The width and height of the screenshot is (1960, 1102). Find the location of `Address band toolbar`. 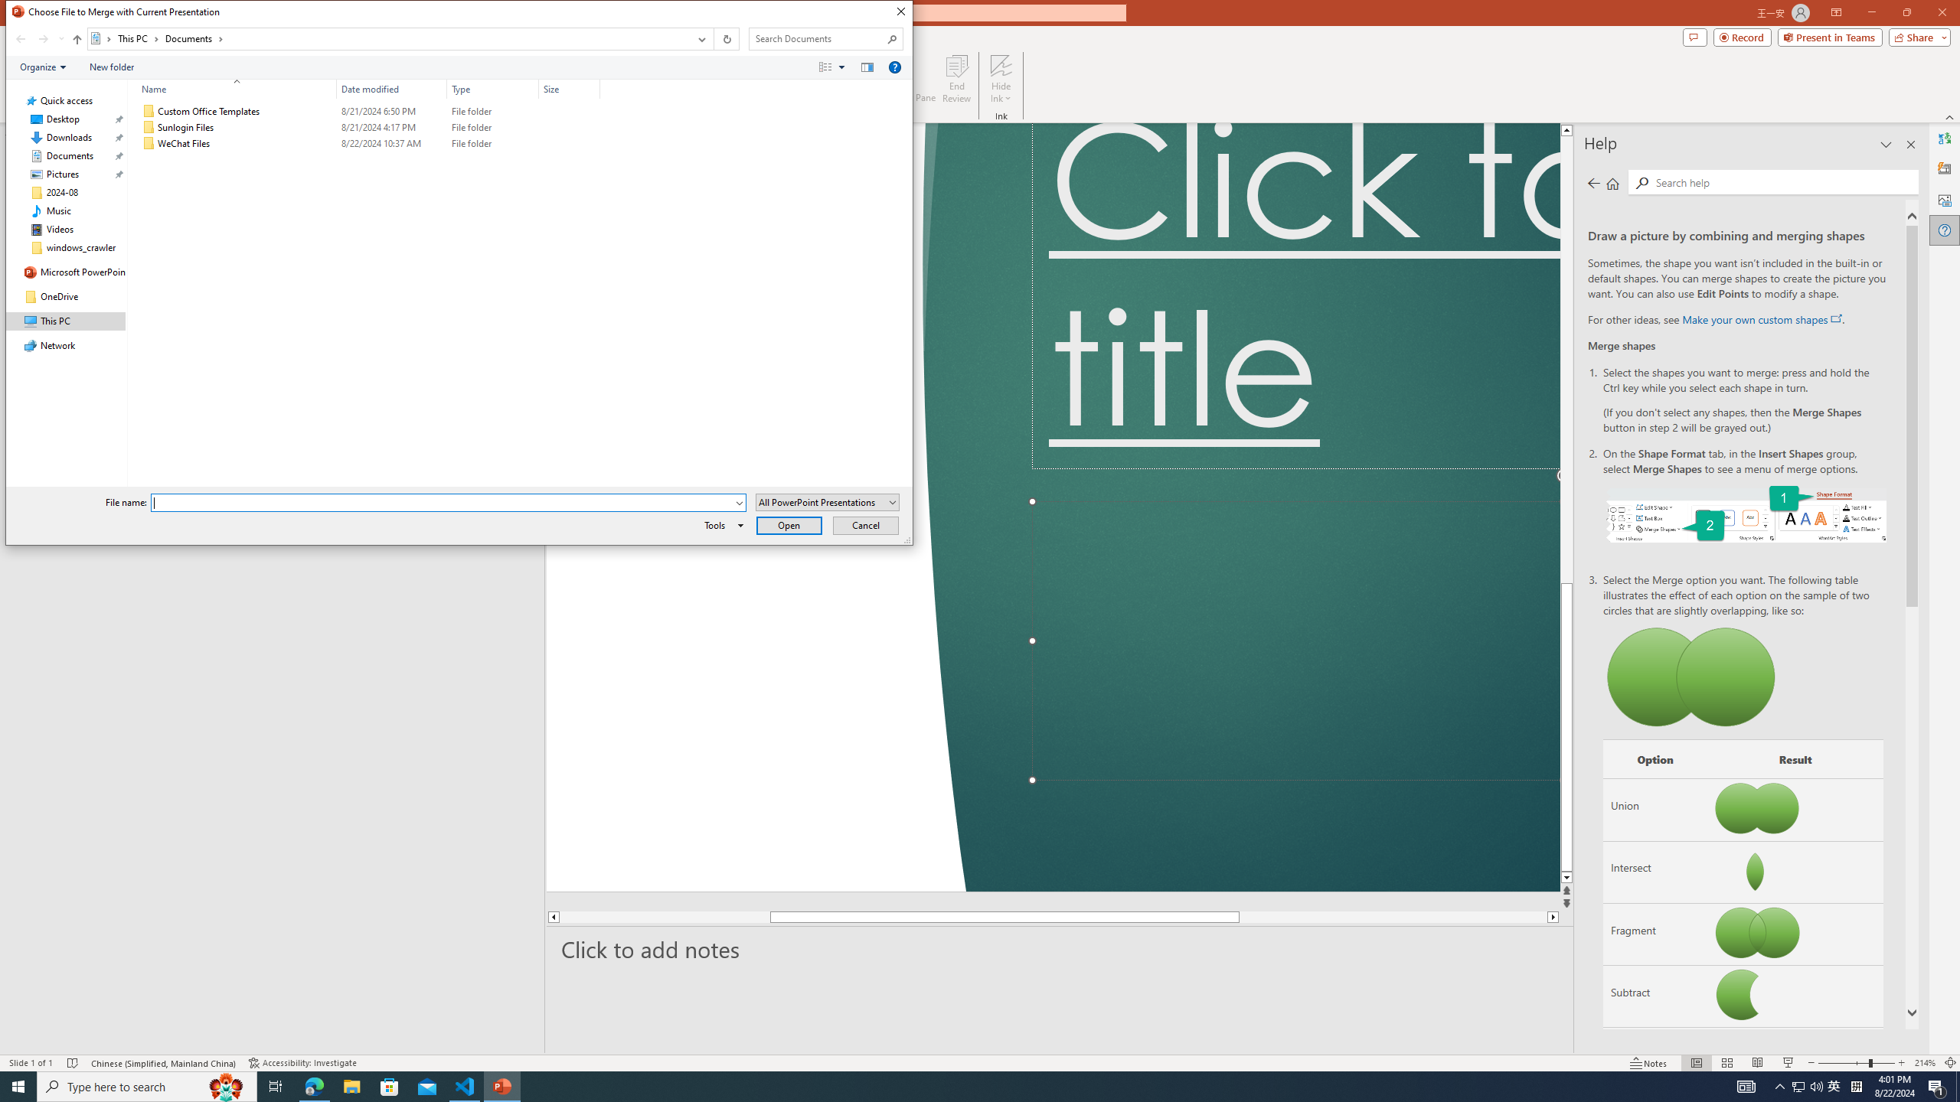

Address band toolbar is located at coordinates (714, 39).